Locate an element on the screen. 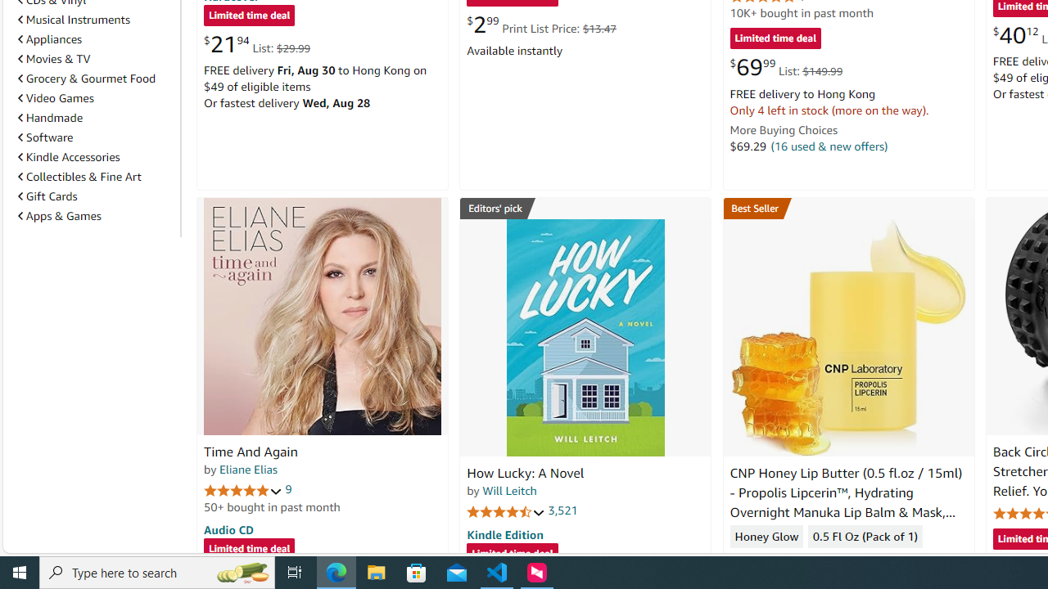  $69.99 List: $149.99 is located at coordinates (786, 67).